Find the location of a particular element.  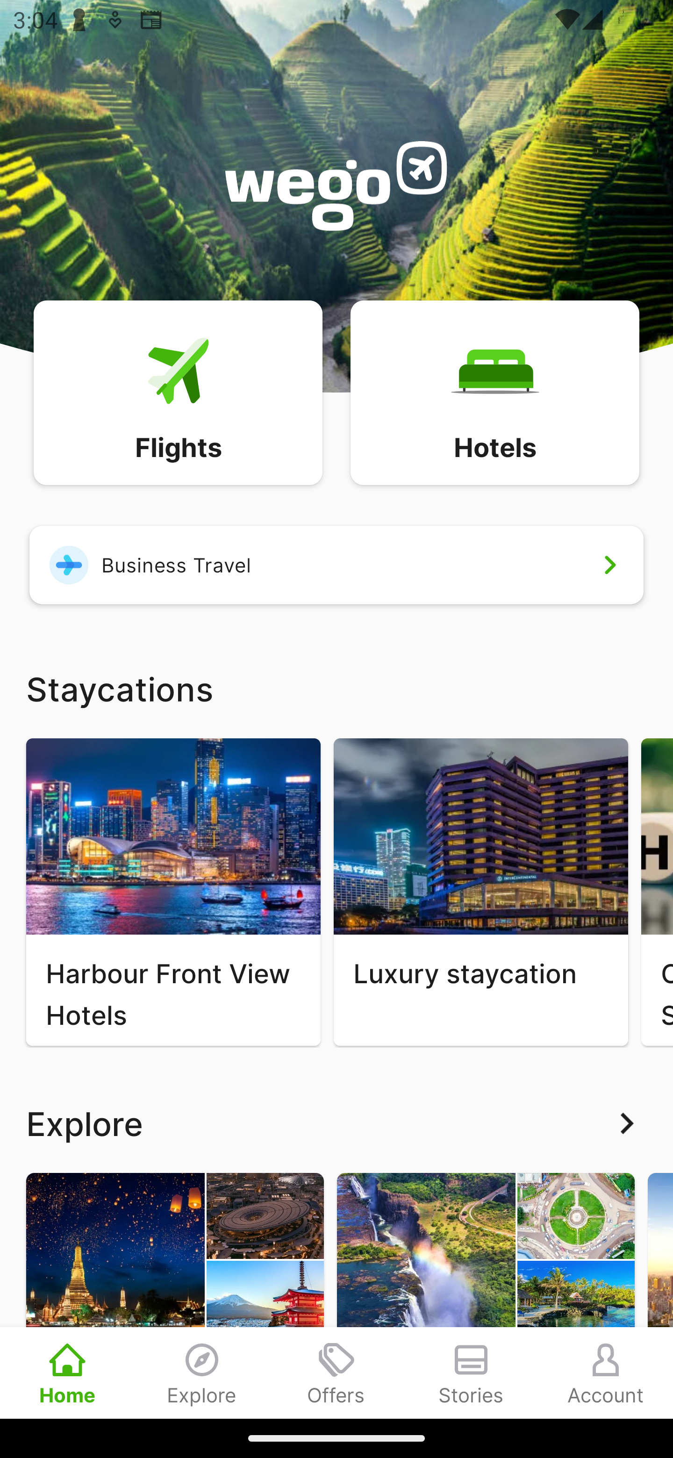

Explore is located at coordinates (336, 1123).